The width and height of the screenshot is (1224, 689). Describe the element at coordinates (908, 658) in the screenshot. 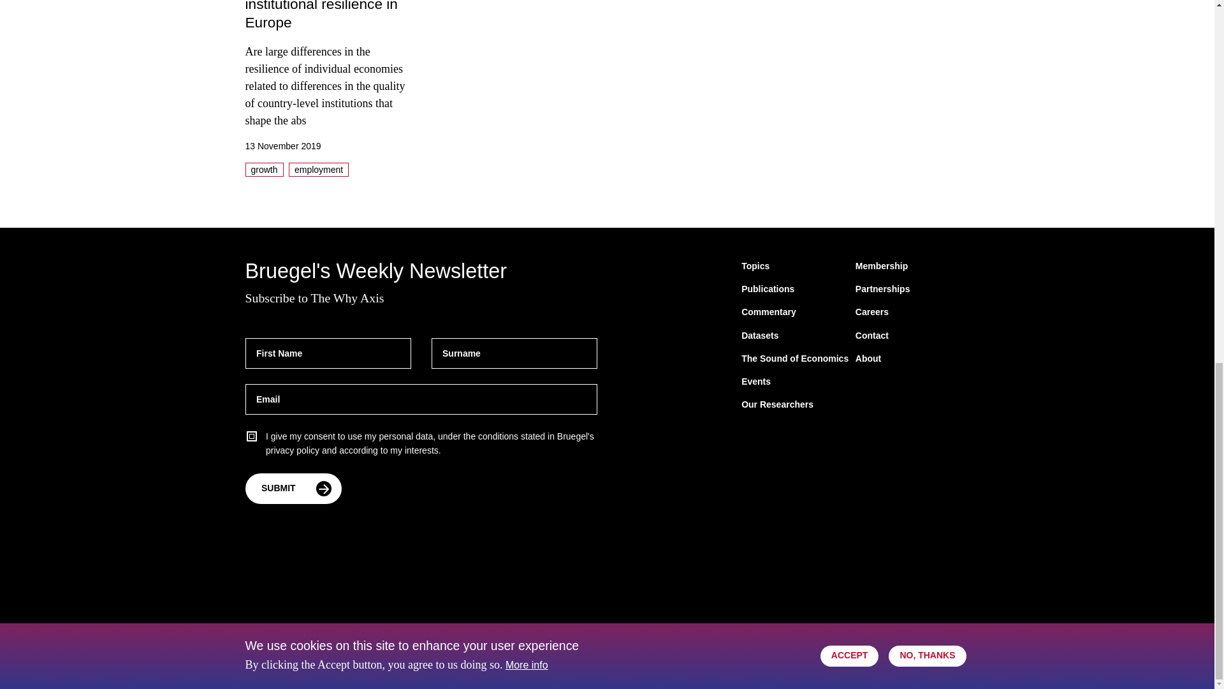

I see `Youtube channel` at that location.